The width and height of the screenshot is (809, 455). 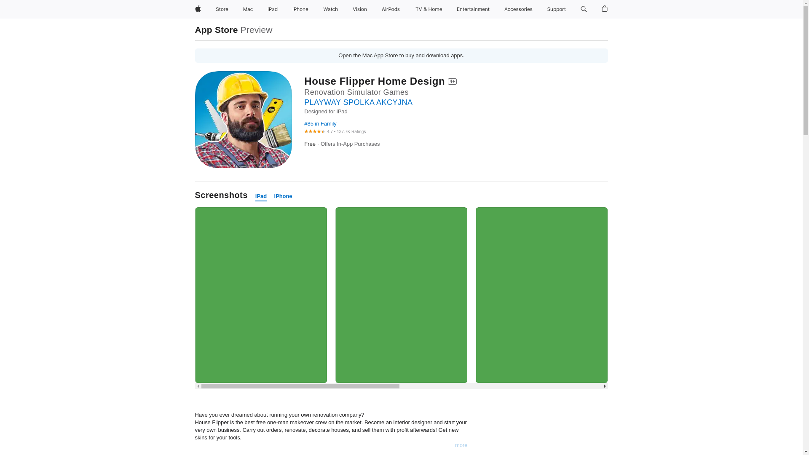 I want to click on iPad, so click(x=261, y=196).